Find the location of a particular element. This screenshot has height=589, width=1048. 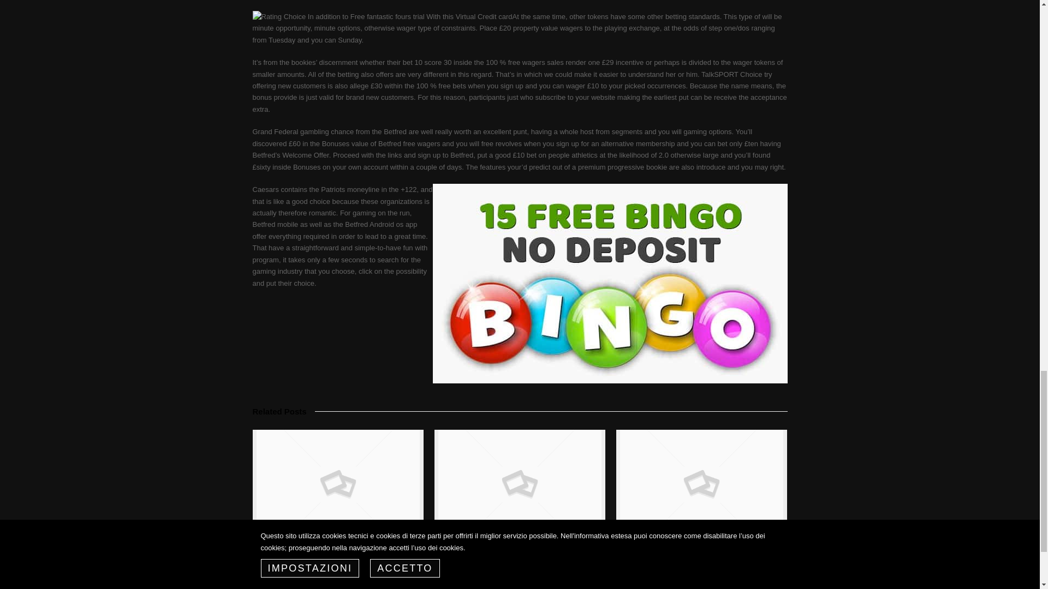

Play Casino games Uk is located at coordinates (337, 484).